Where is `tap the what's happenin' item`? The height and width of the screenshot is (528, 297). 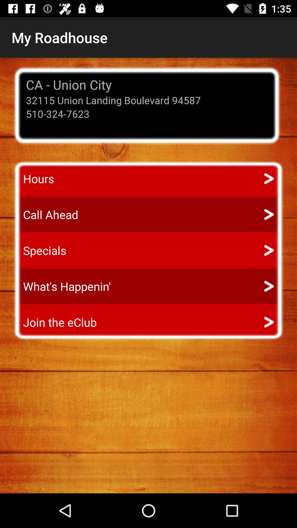
tap the what's happenin' item is located at coordinates (62, 286).